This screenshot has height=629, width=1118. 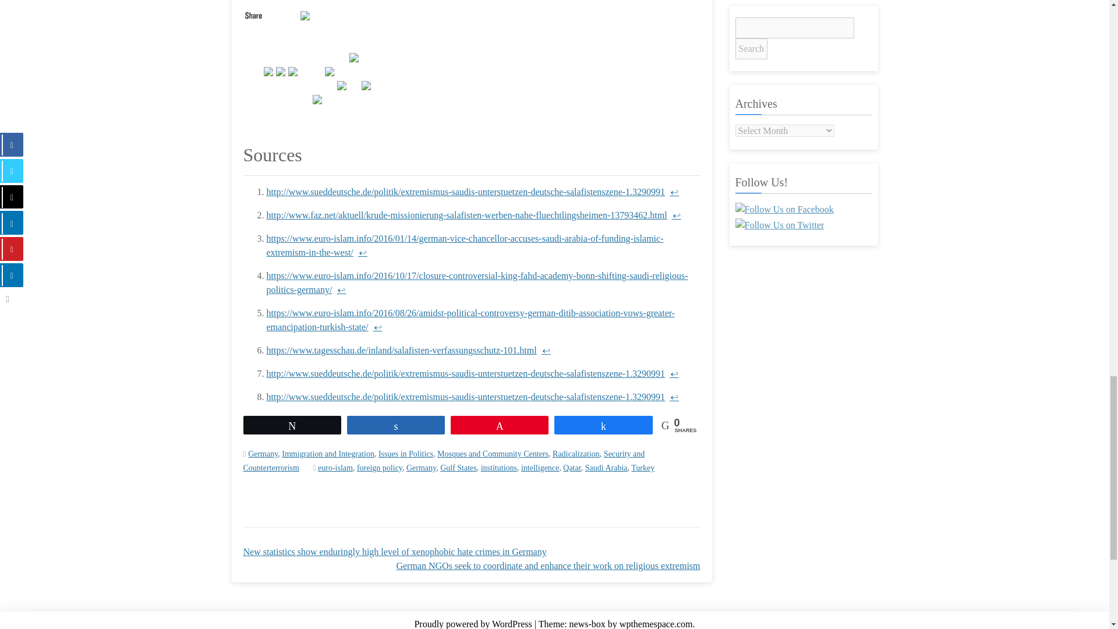 I want to click on Twitter, so click(x=269, y=70).